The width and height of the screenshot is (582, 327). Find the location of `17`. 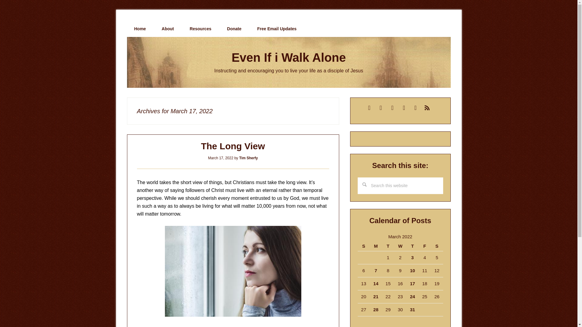

17 is located at coordinates (412, 283).